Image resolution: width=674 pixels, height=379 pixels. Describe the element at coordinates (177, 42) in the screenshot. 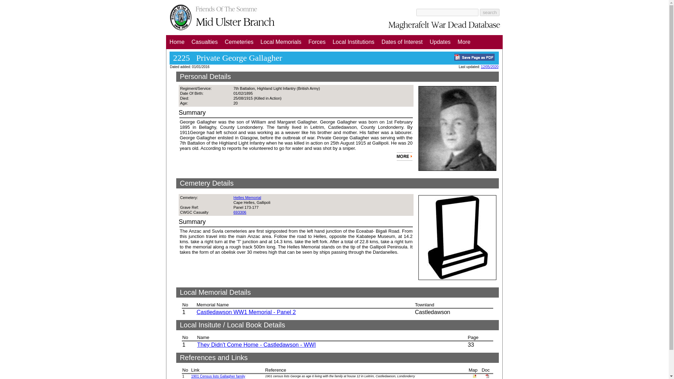

I see `Home` at that location.